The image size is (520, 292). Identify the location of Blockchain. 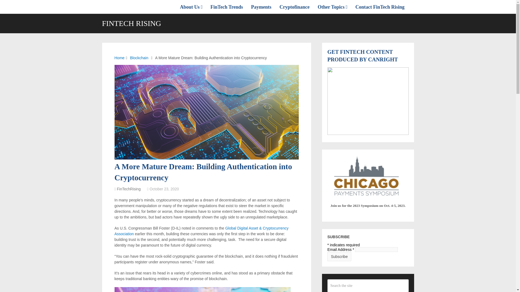
(139, 58).